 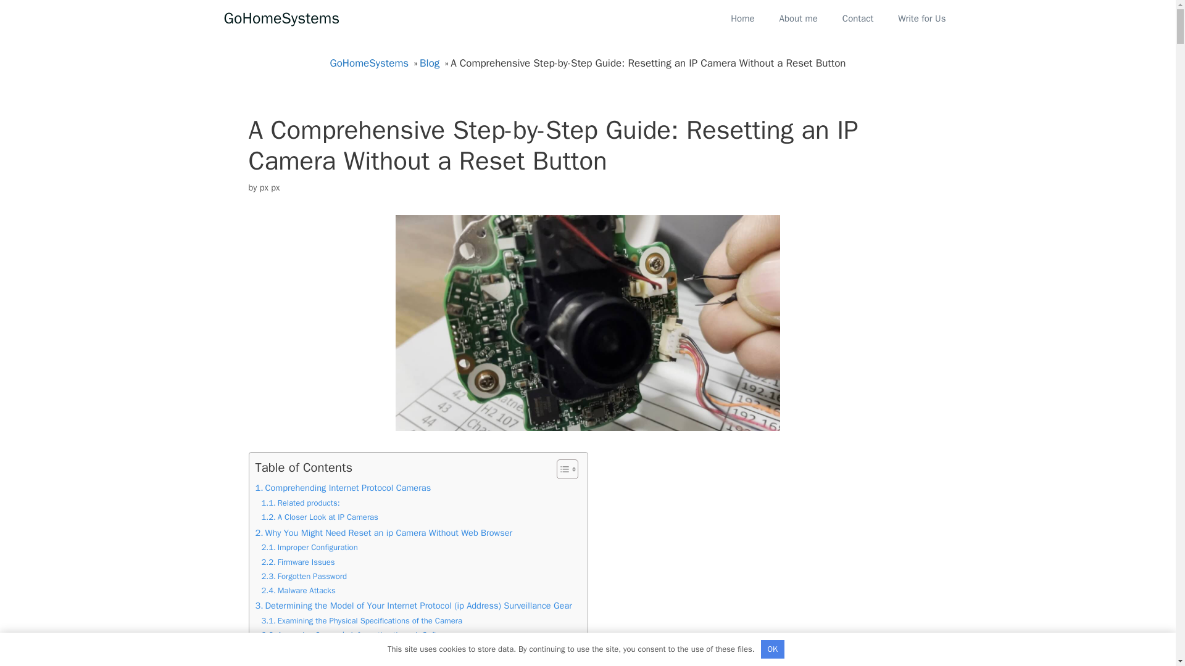 I want to click on Examining the Physical Specifications of the Camera, so click(x=362, y=621).